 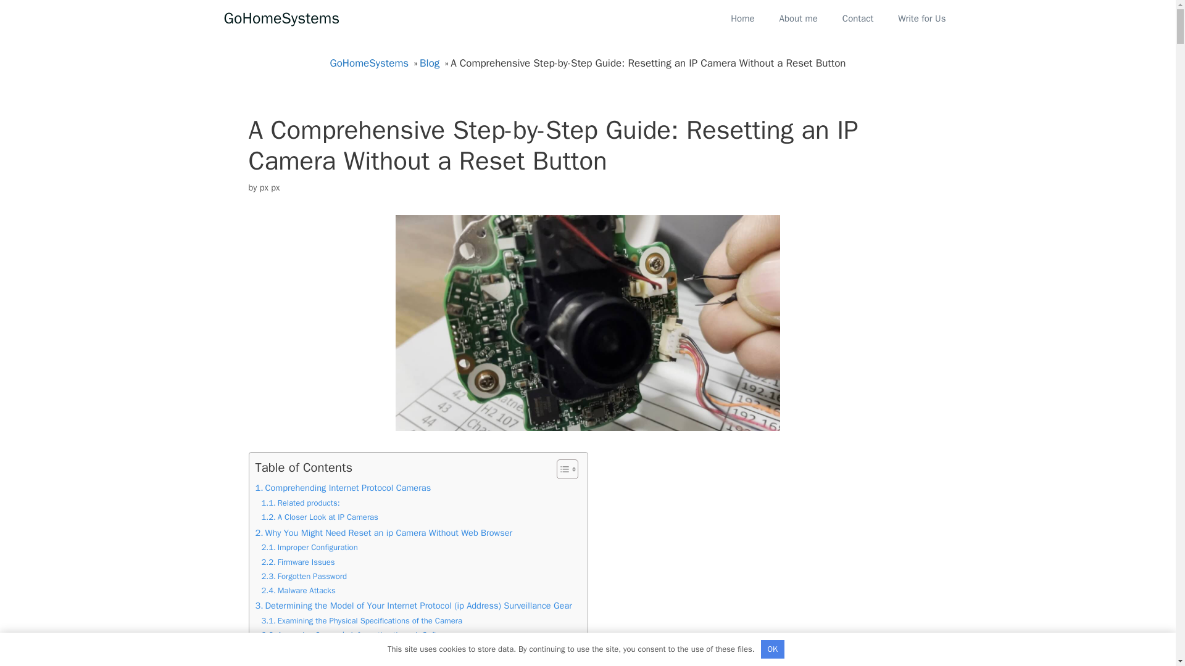 I want to click on Examining the Physical Specifications of the Camera, so click(x=362, y=621).